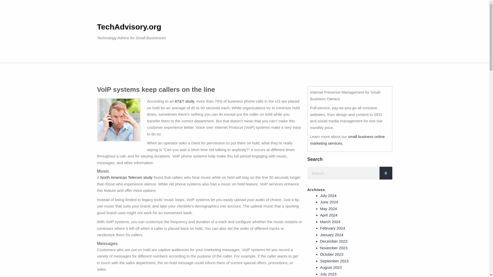 This screenshot has height=277, width=493. I want to click on TechAdvisory.org, so click(129, 27).